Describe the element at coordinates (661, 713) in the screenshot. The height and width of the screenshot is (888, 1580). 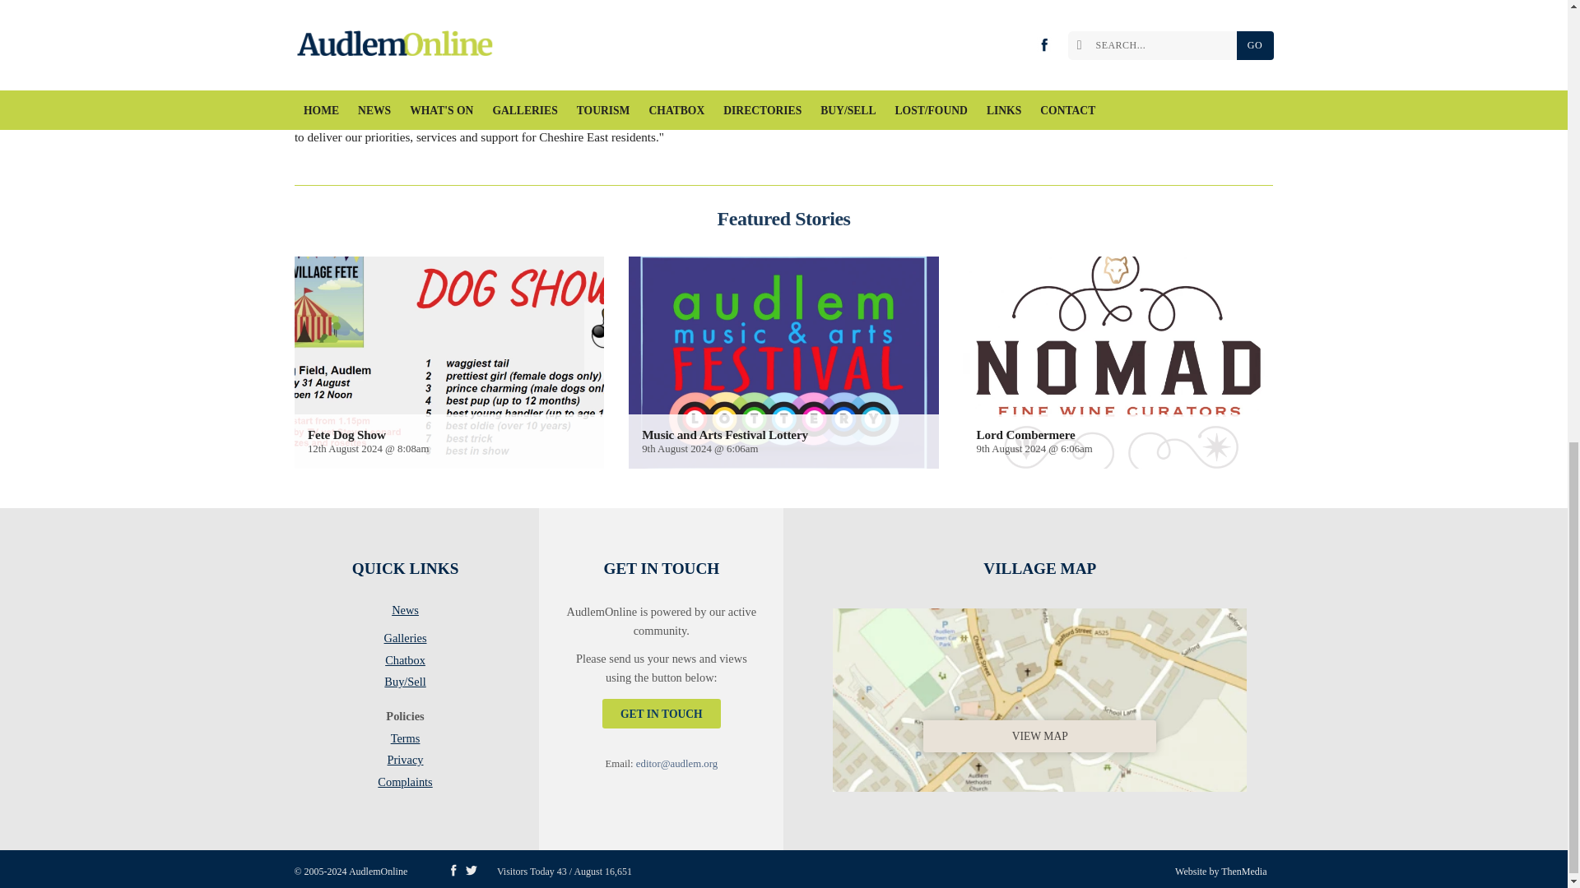
I see `GET IN TOUCH` at that location.